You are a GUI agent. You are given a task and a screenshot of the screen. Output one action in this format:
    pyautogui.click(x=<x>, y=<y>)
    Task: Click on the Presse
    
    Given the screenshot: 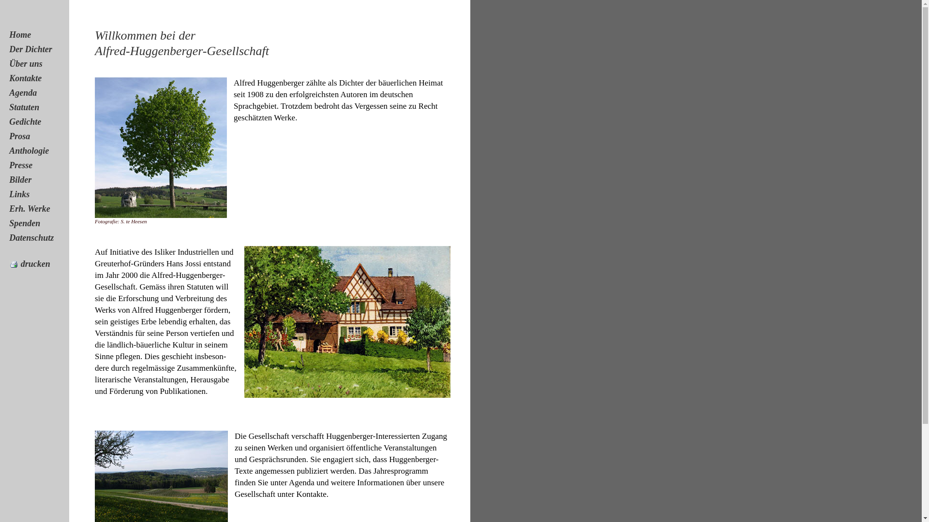 What is the action you would take?
    pyautogui.click(x=21, y=165)
    